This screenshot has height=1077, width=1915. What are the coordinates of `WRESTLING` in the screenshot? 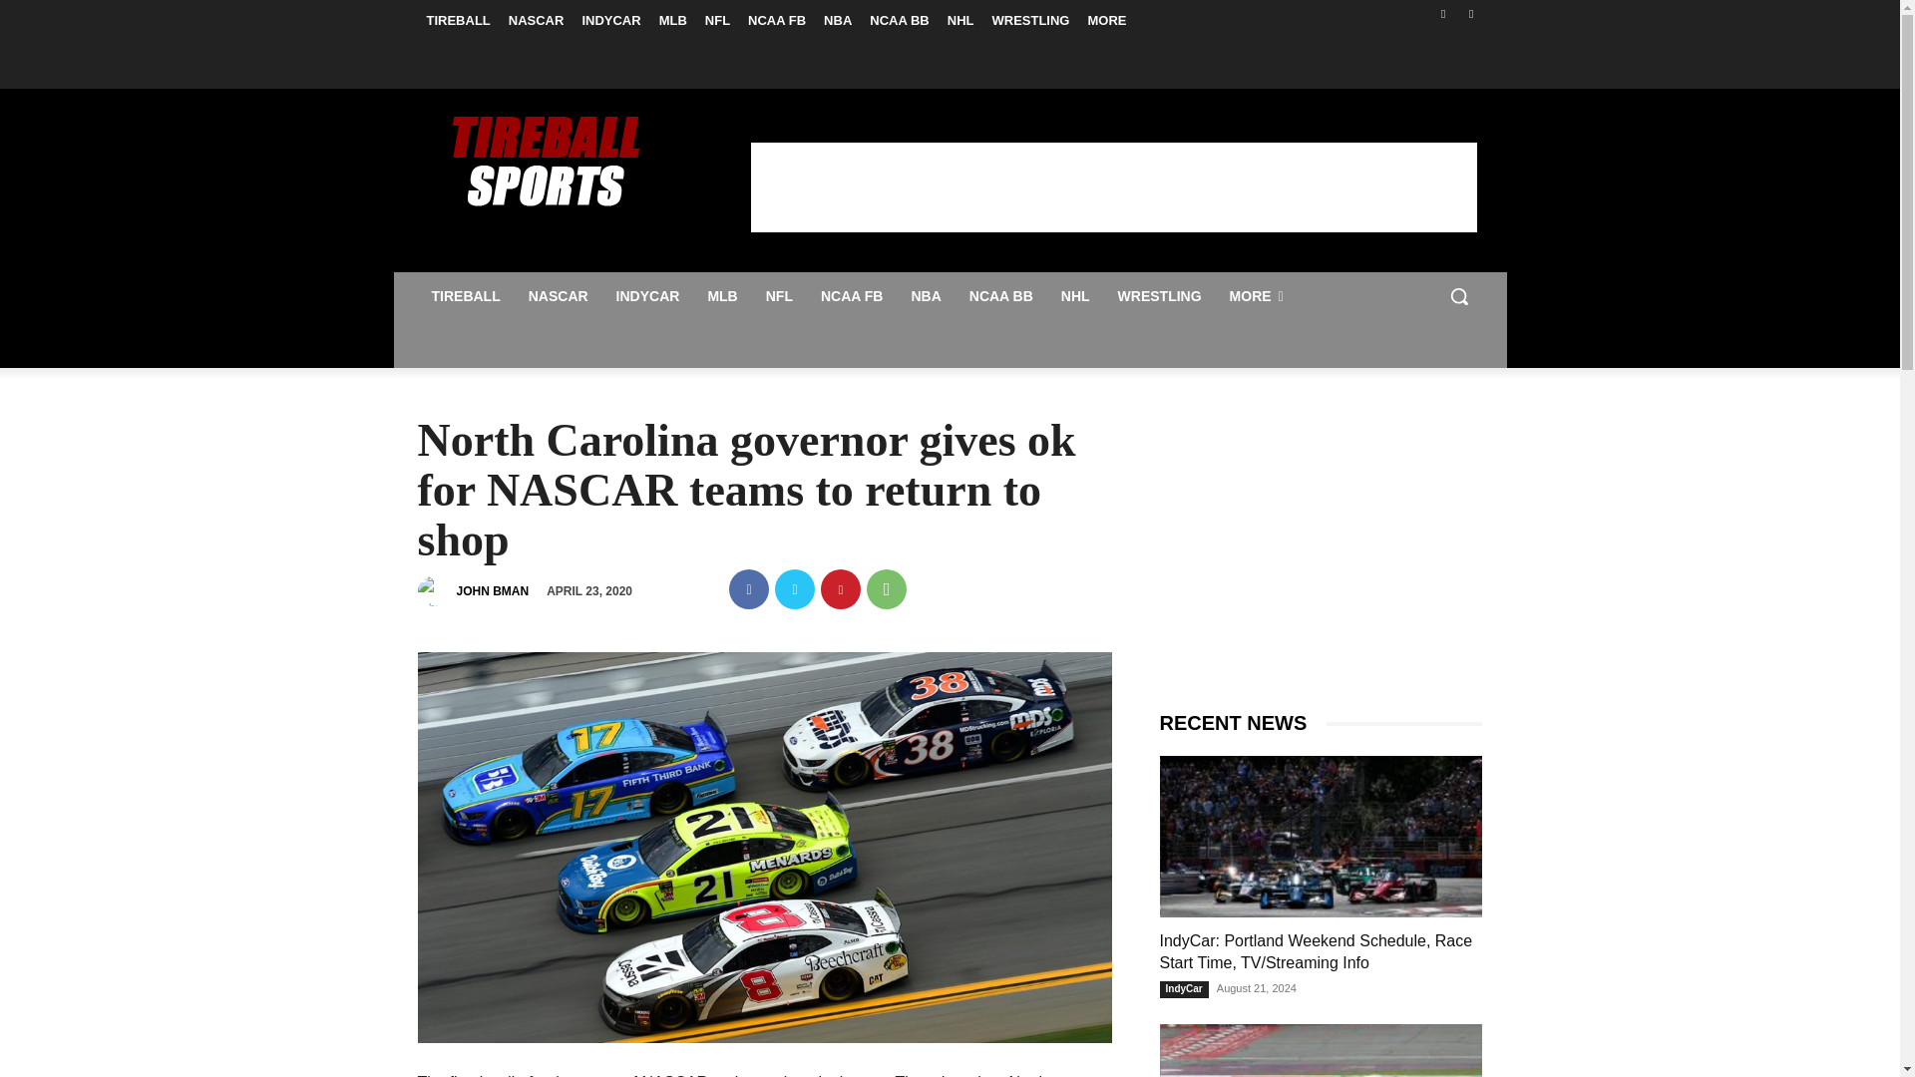 It's located at (1029, 20).